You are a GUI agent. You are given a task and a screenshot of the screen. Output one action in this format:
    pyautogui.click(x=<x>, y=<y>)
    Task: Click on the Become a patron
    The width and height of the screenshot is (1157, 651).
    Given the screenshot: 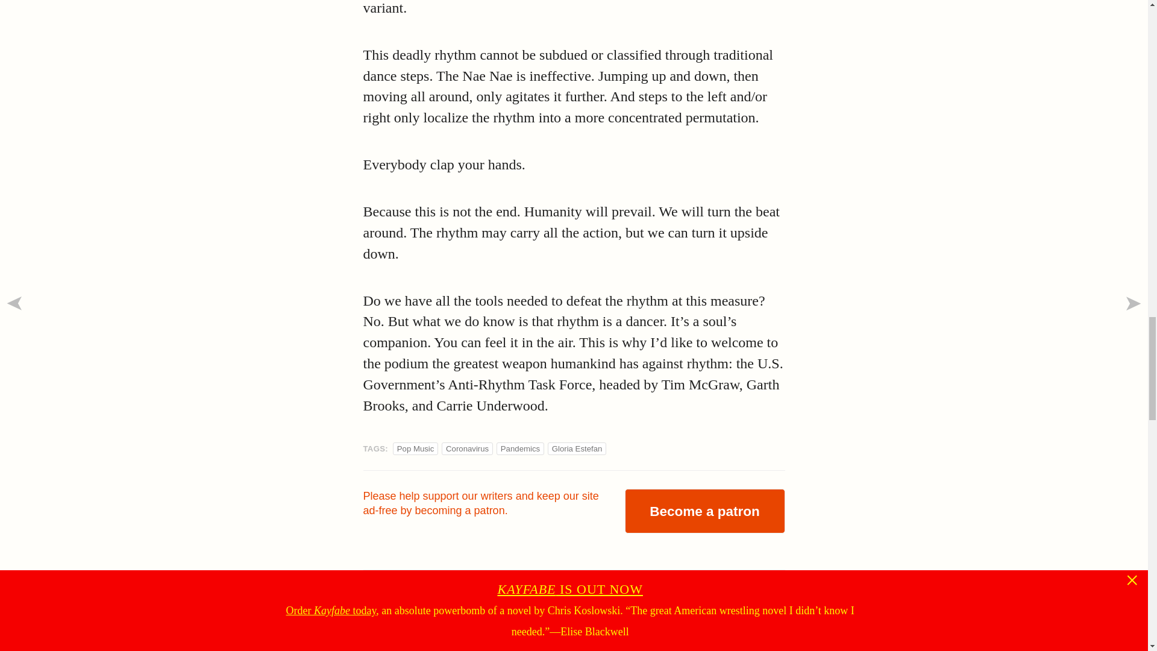 What is the action you would take?
    pyautogui.click(x=704, y=511)
    